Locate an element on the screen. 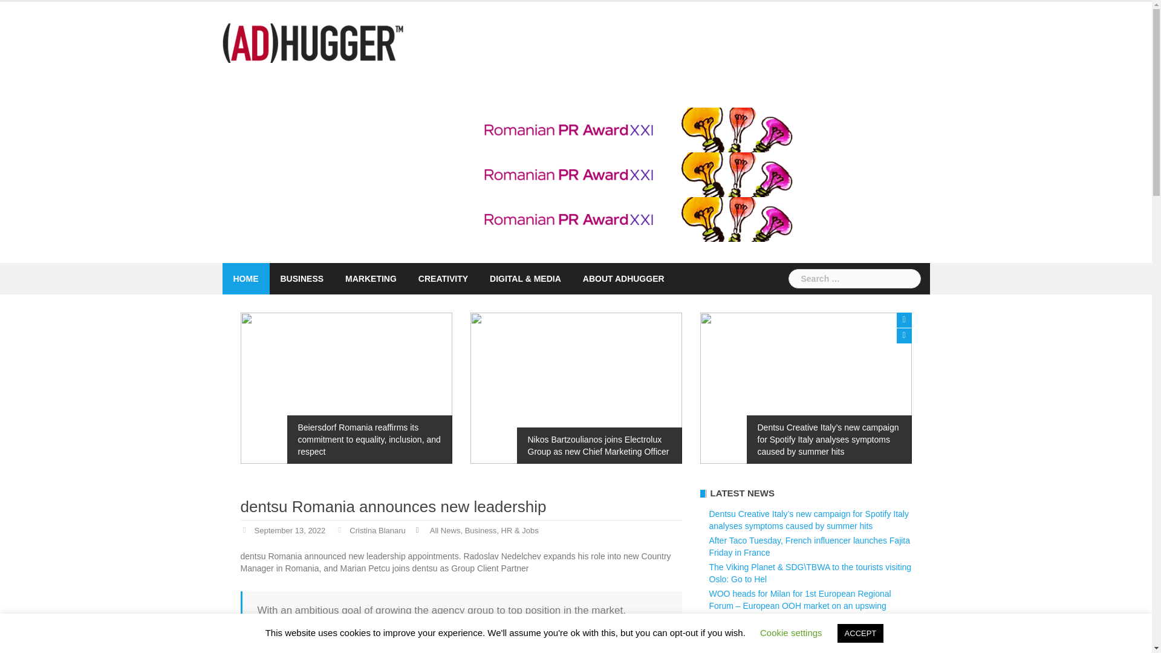 The image size is (1161, 653). AdHugger is located at coordinates (313, 42).